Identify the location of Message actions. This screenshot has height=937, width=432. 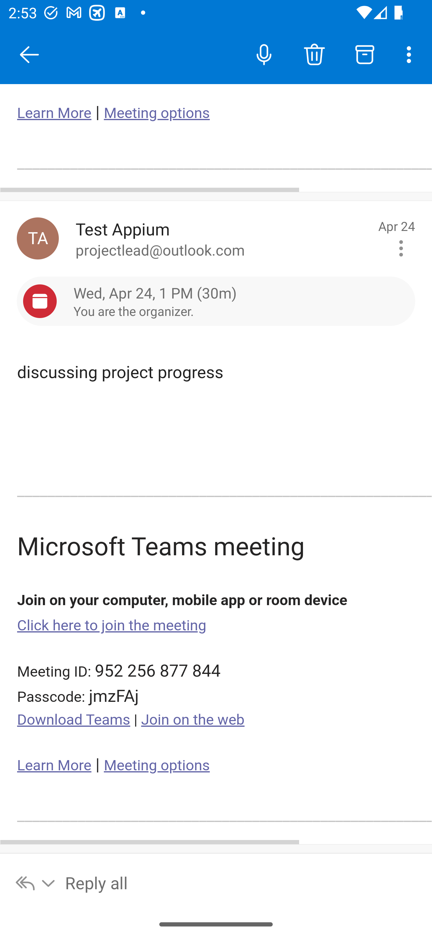
(401, 249).